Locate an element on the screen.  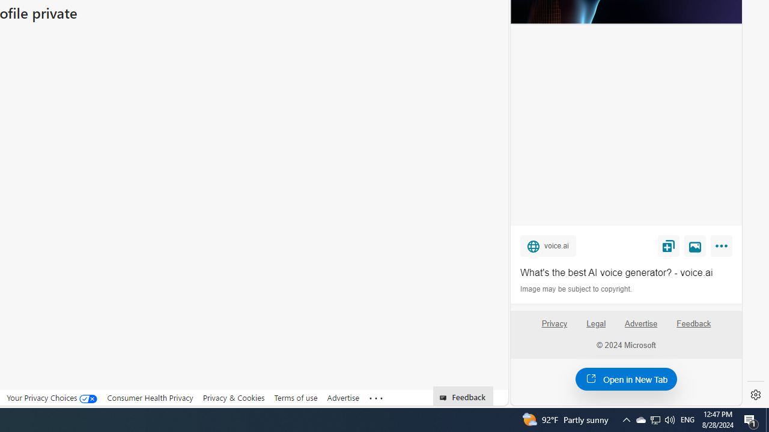
Class: oneFooter_seeMore-DS-EntryPoint1-1 is located at coordinates (376, 398).